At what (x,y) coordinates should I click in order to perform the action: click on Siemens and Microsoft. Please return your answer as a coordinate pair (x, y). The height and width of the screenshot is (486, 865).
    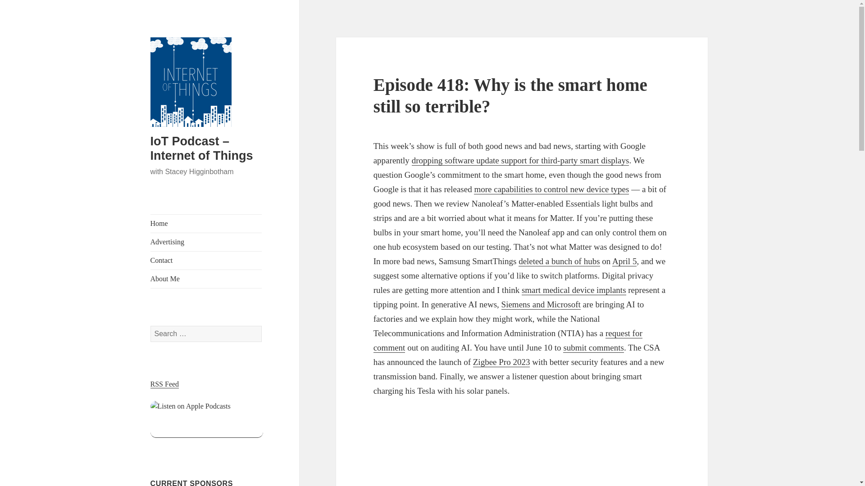
    Looking at the image, I should click on (541, 304).